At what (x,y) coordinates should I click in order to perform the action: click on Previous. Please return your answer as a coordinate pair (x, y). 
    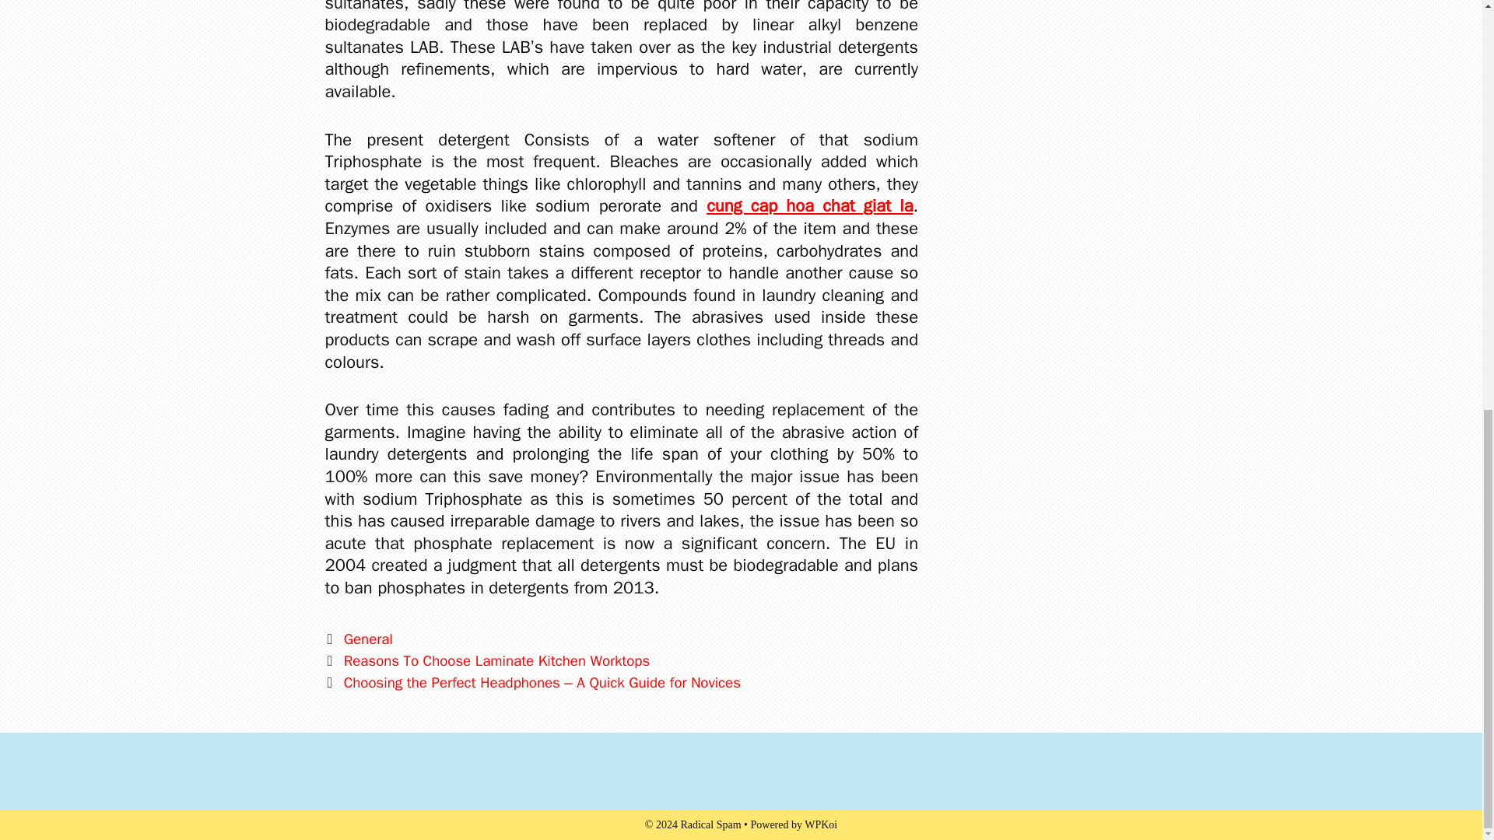
    Looking at the image, I should click on (487, 661).